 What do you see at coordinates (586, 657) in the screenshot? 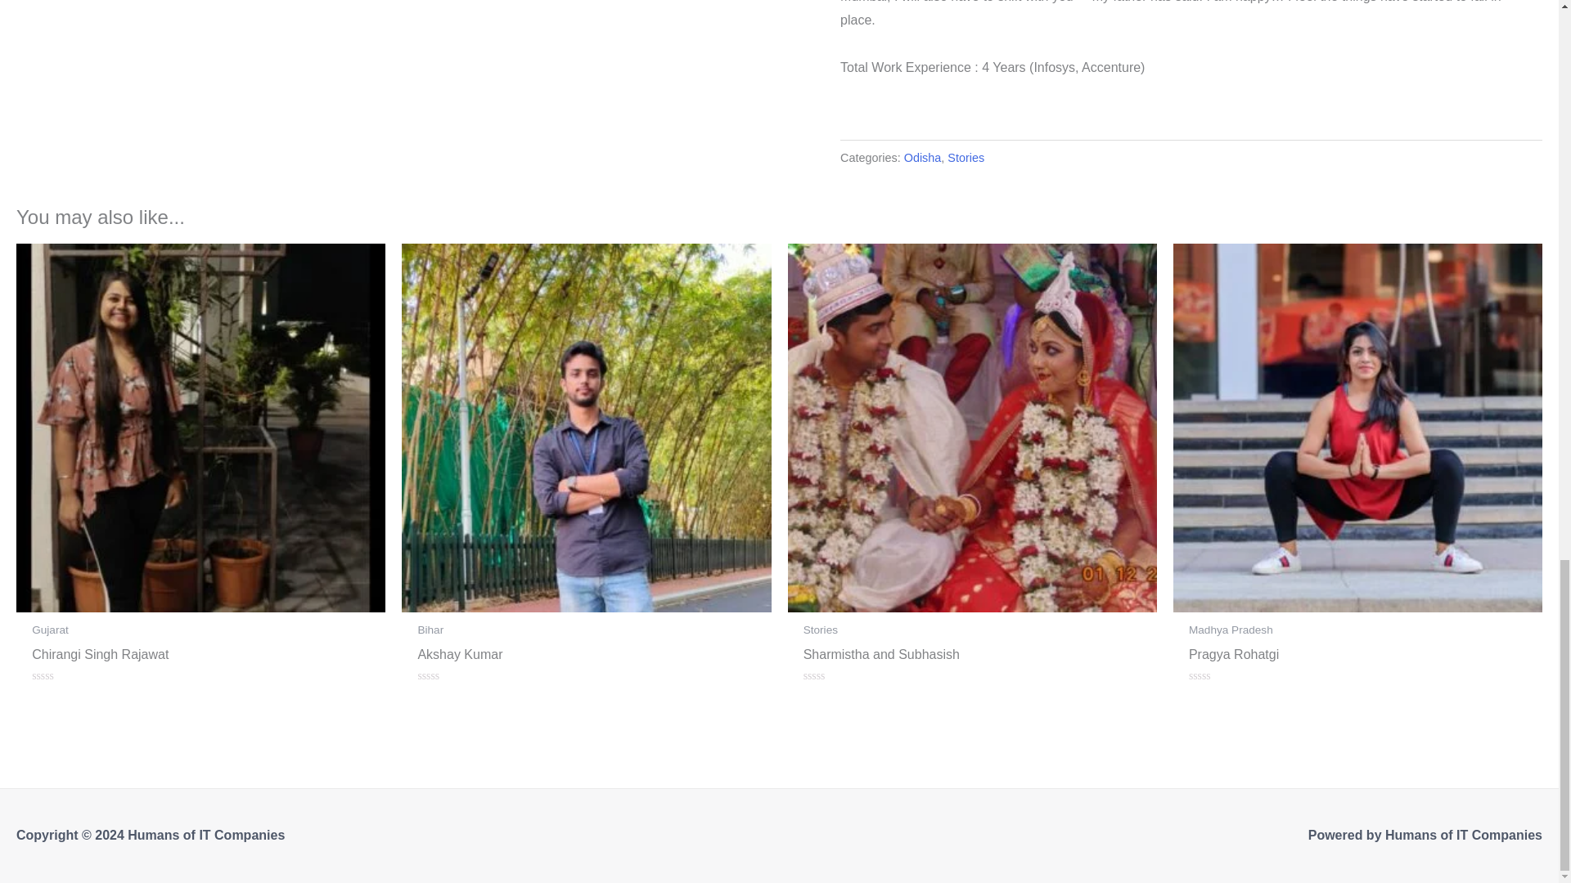
I see `Akshay Kumar` at bounding box center [586, 657].